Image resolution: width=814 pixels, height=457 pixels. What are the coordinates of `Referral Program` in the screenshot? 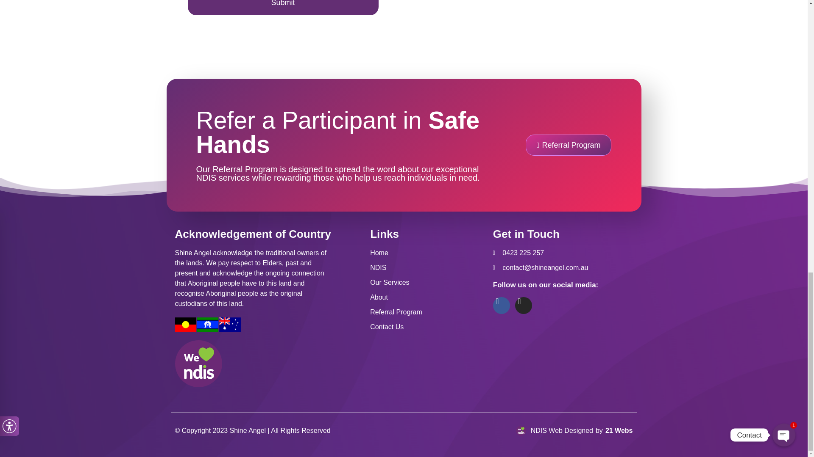 It's located at (569, 145).